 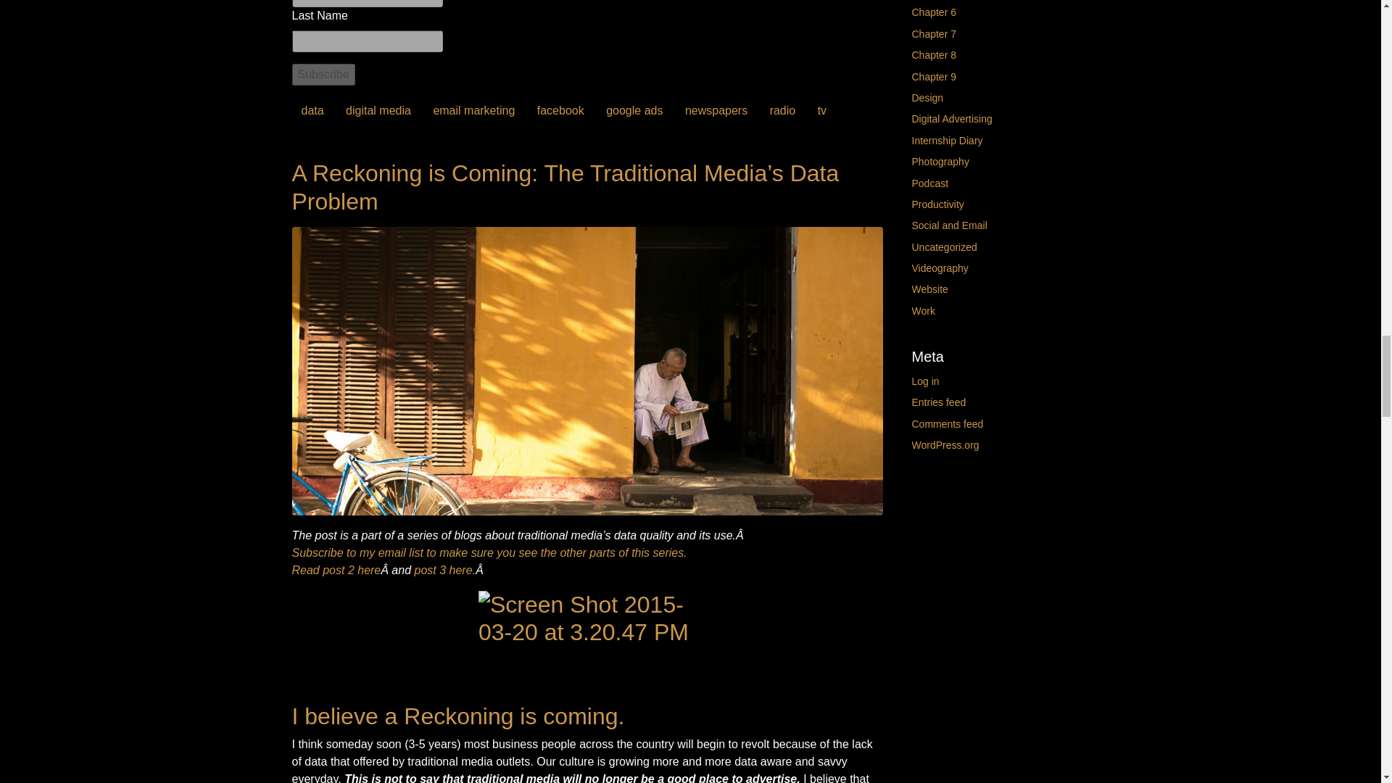 I want to click on Subscribe, so click(x=489, y=552).